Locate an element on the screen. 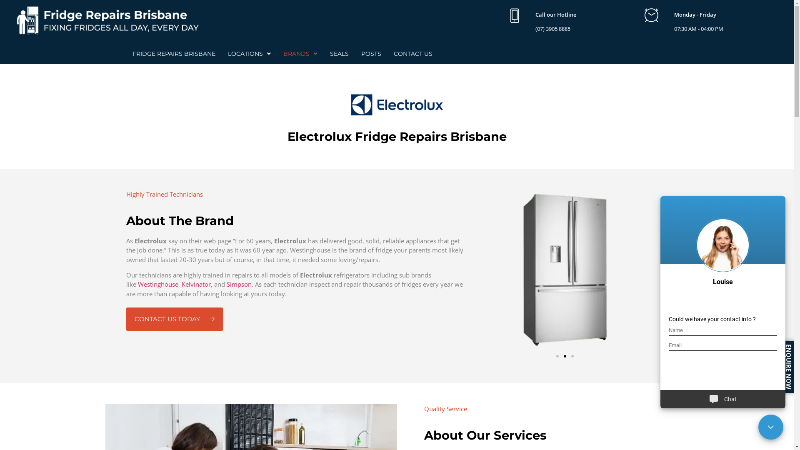  Simpson is located at coordinates (239, 284).